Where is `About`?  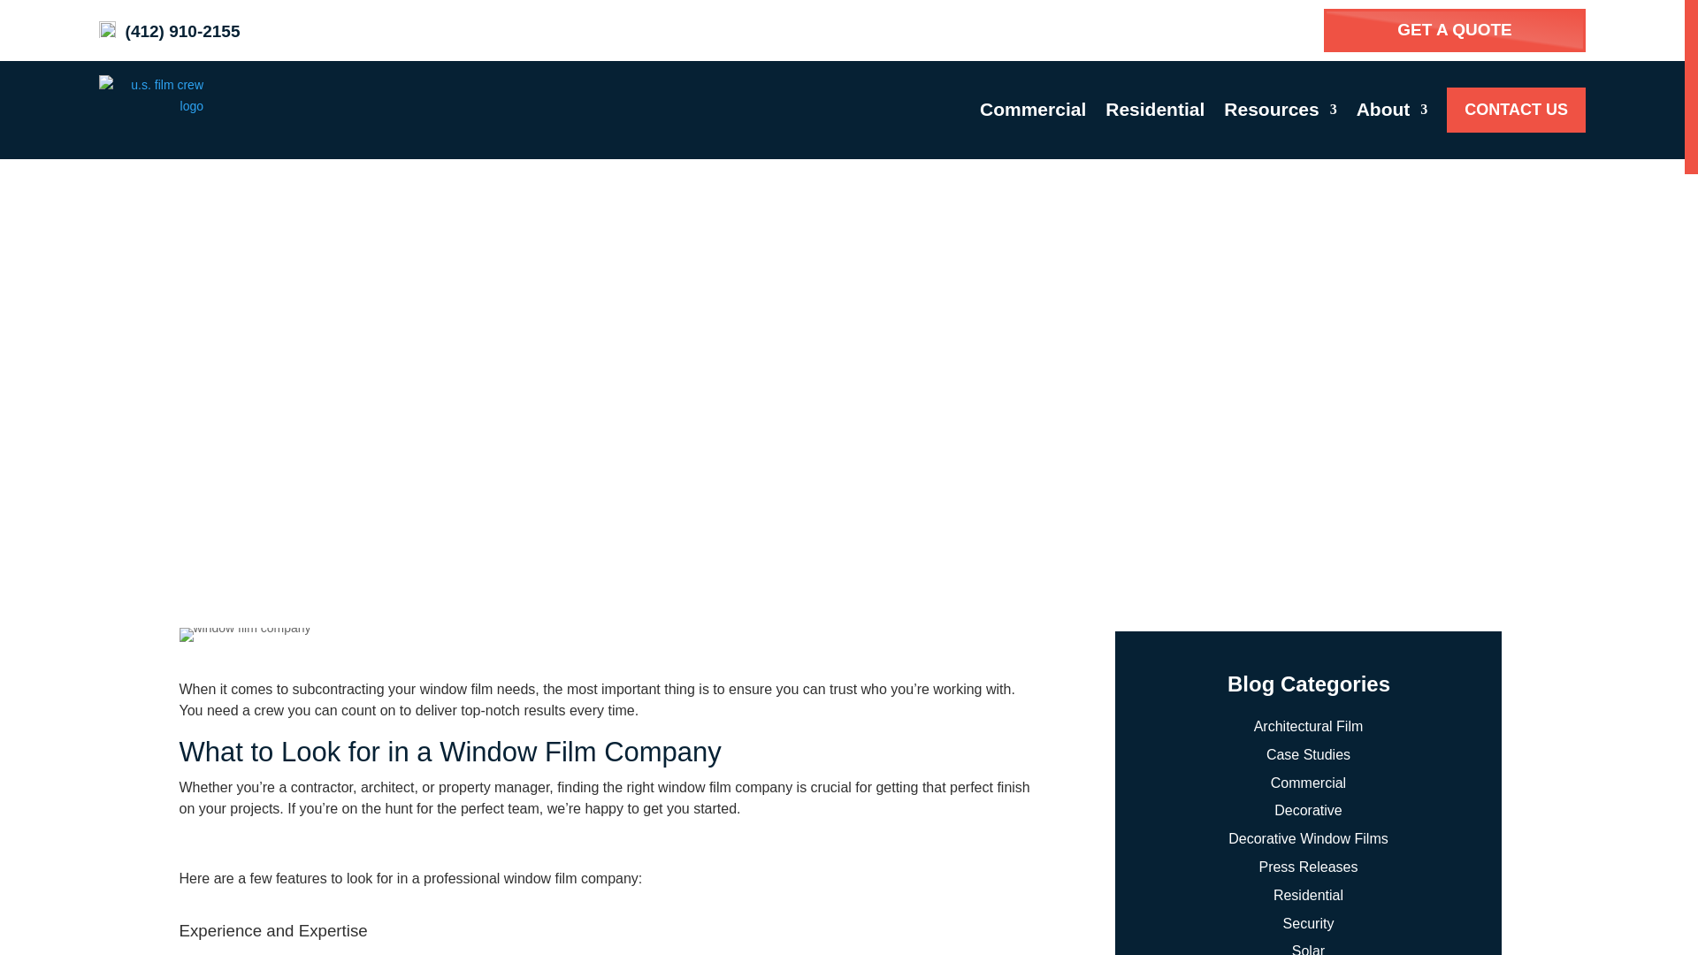 About is located at coordinates (1392, 110).